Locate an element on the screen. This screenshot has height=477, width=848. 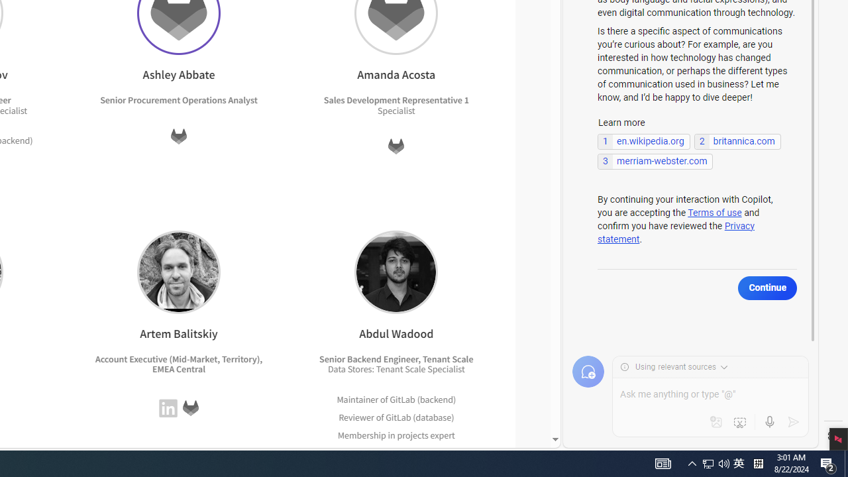
Membership in projects is located at coordinates (383, 435).